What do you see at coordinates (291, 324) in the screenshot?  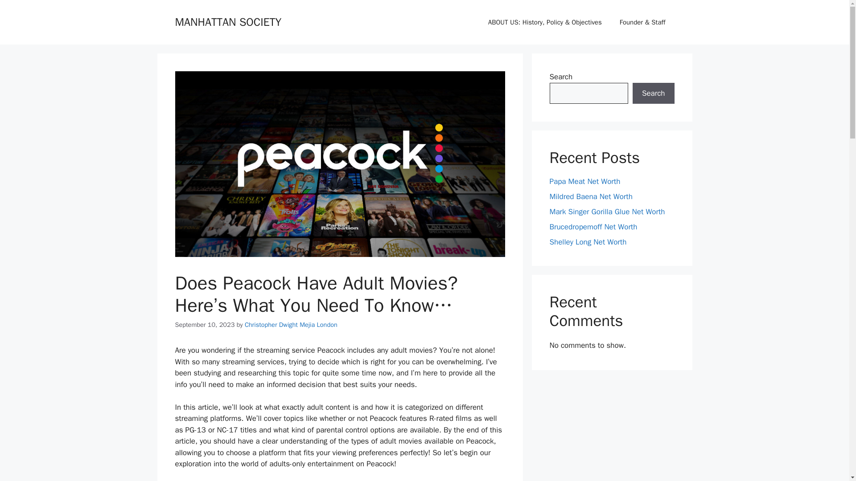 I see `Christopher Dwight Mejia London` at bounding box center [291, 324].